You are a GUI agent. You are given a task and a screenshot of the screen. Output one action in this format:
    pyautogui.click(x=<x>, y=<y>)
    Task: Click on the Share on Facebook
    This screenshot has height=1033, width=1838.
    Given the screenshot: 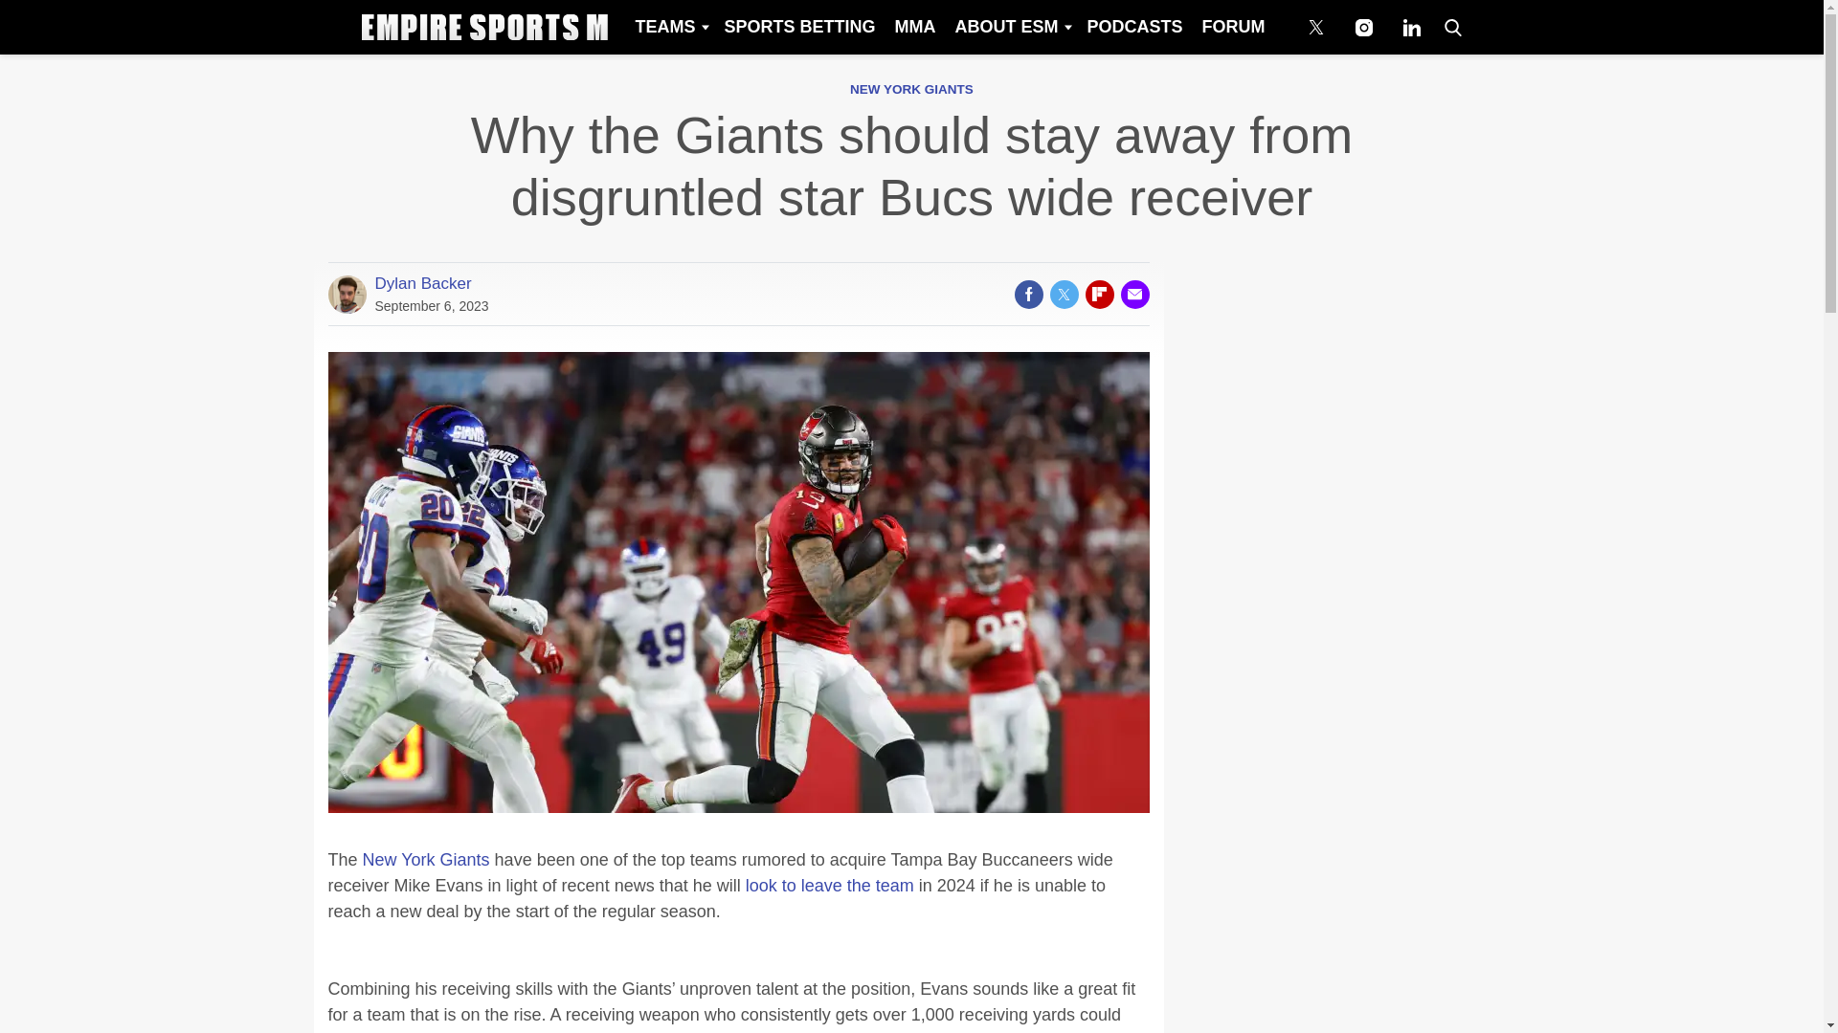 What is the action you would take?
    pyautogui.click(x=1028, y=294)
    